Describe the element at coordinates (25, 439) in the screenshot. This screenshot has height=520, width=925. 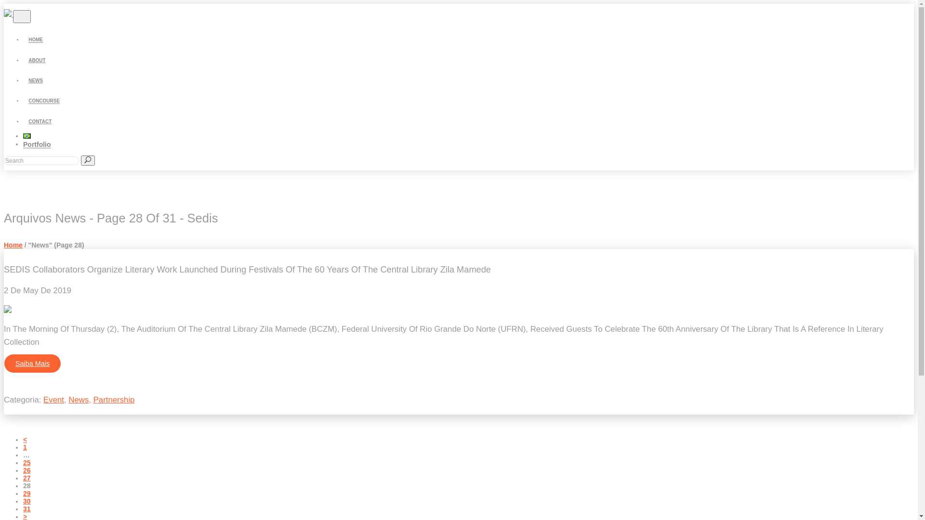
I see `<` at that location.